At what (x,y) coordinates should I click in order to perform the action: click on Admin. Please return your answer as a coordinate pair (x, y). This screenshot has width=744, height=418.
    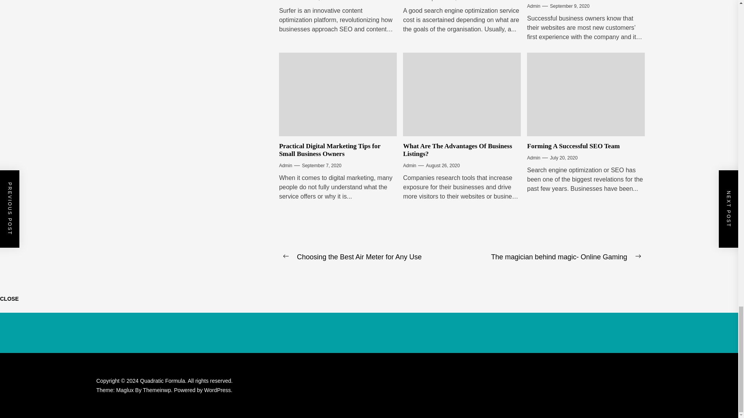
    Looking at the image, I should click on (409, 2).